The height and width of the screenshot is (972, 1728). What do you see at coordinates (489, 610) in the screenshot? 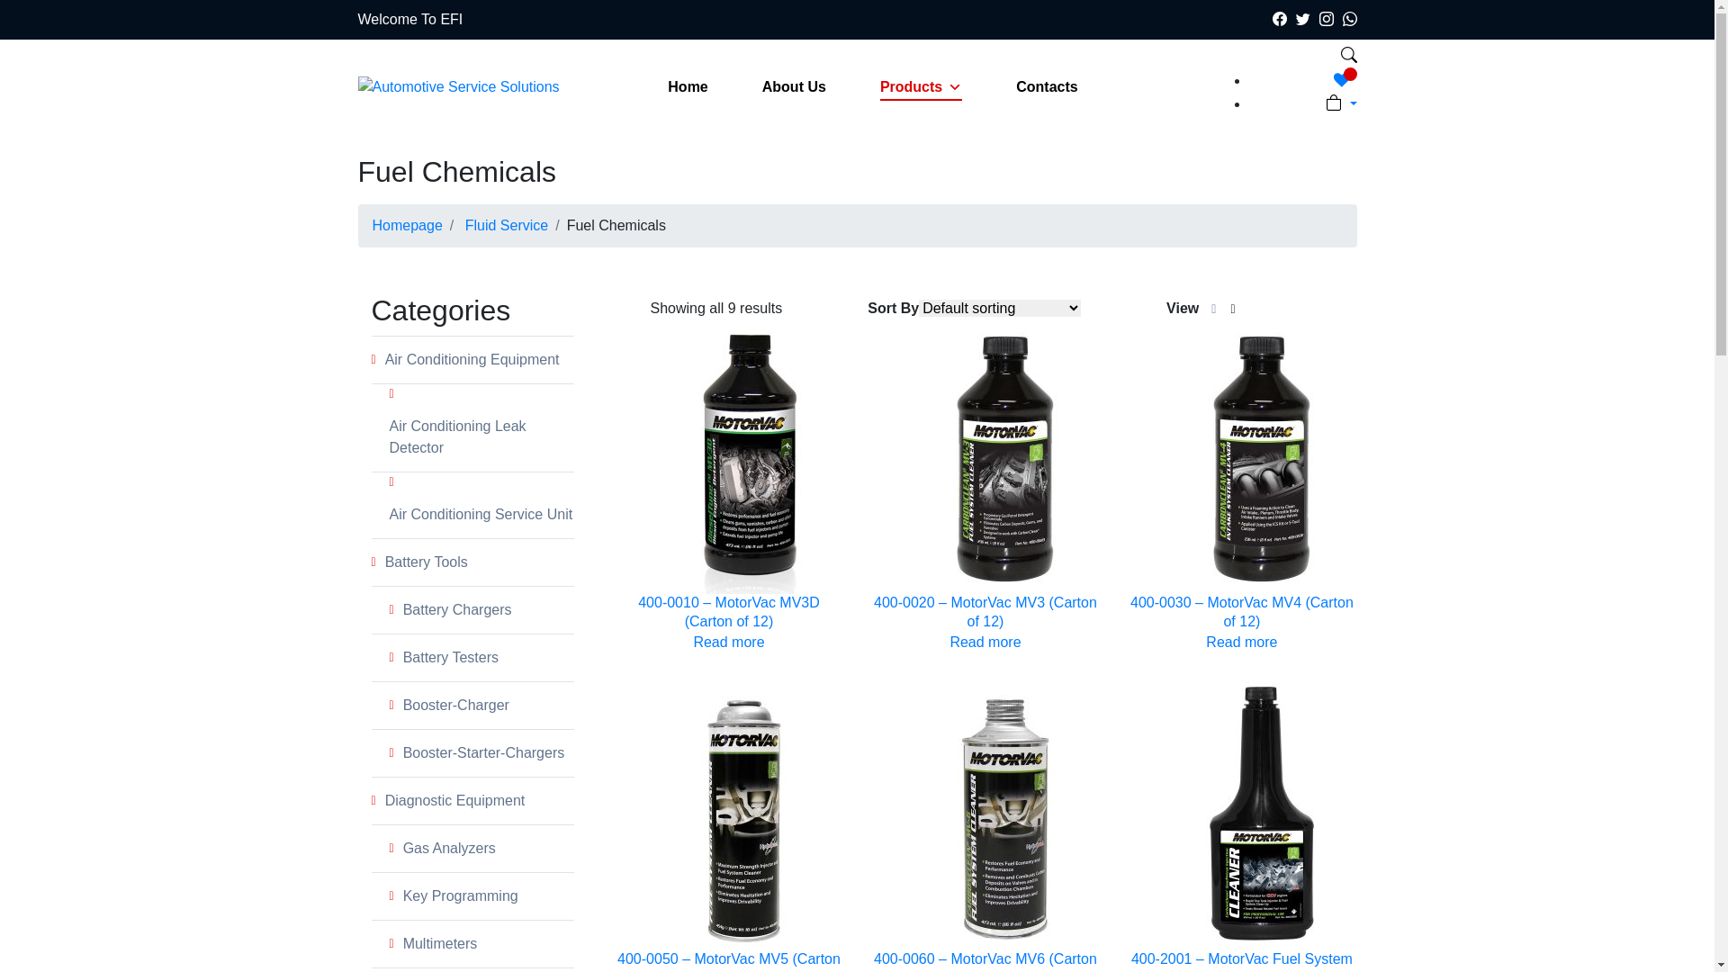
I see `Battery Chargers` at bounding box center [489, 610].